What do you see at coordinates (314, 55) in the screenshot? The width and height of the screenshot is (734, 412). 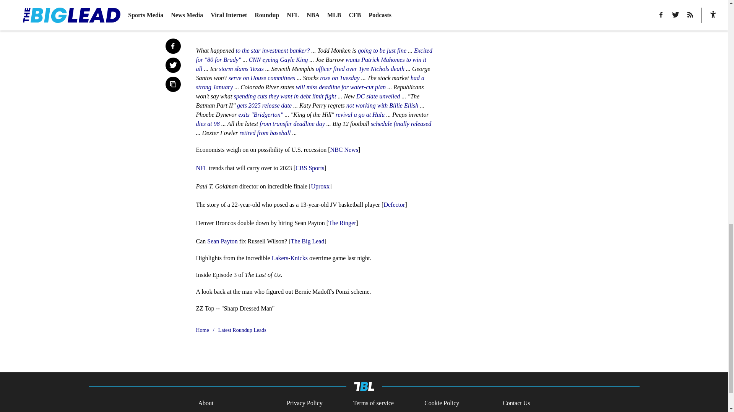 I see `Excited for "80 for Brady"` at bounding box center [314, 55].